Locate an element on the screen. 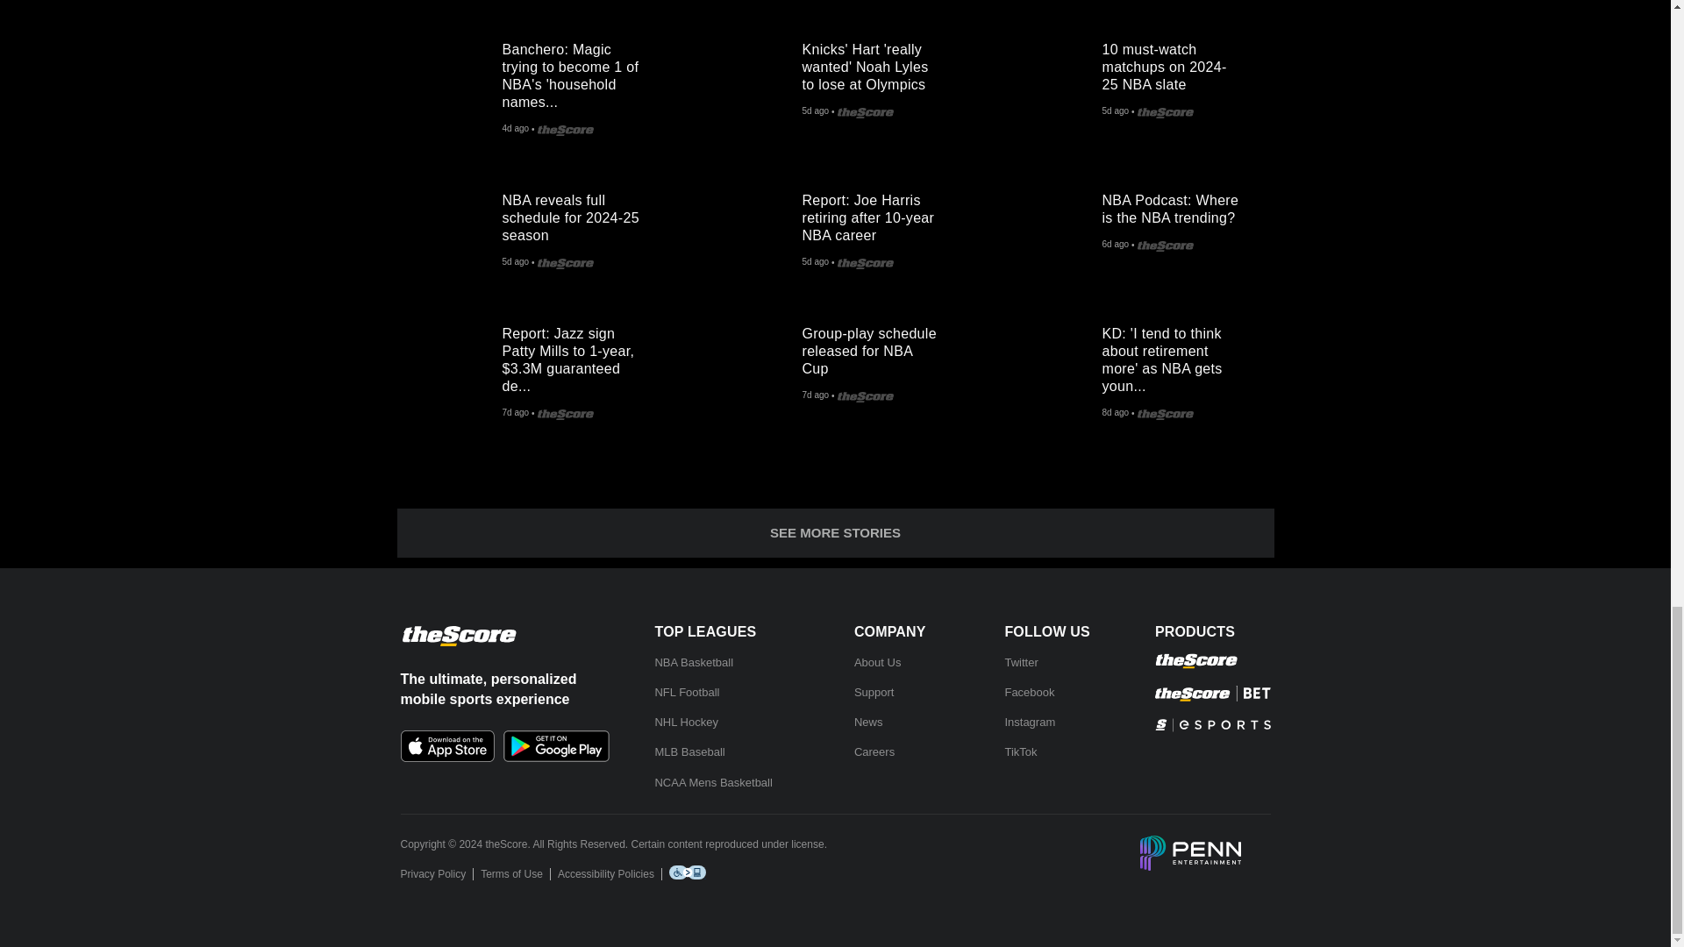 The width and height of the screenshot is (1684, 947). 2024-08-16T19:45:45.000Z is located at coordinates (515, 130).